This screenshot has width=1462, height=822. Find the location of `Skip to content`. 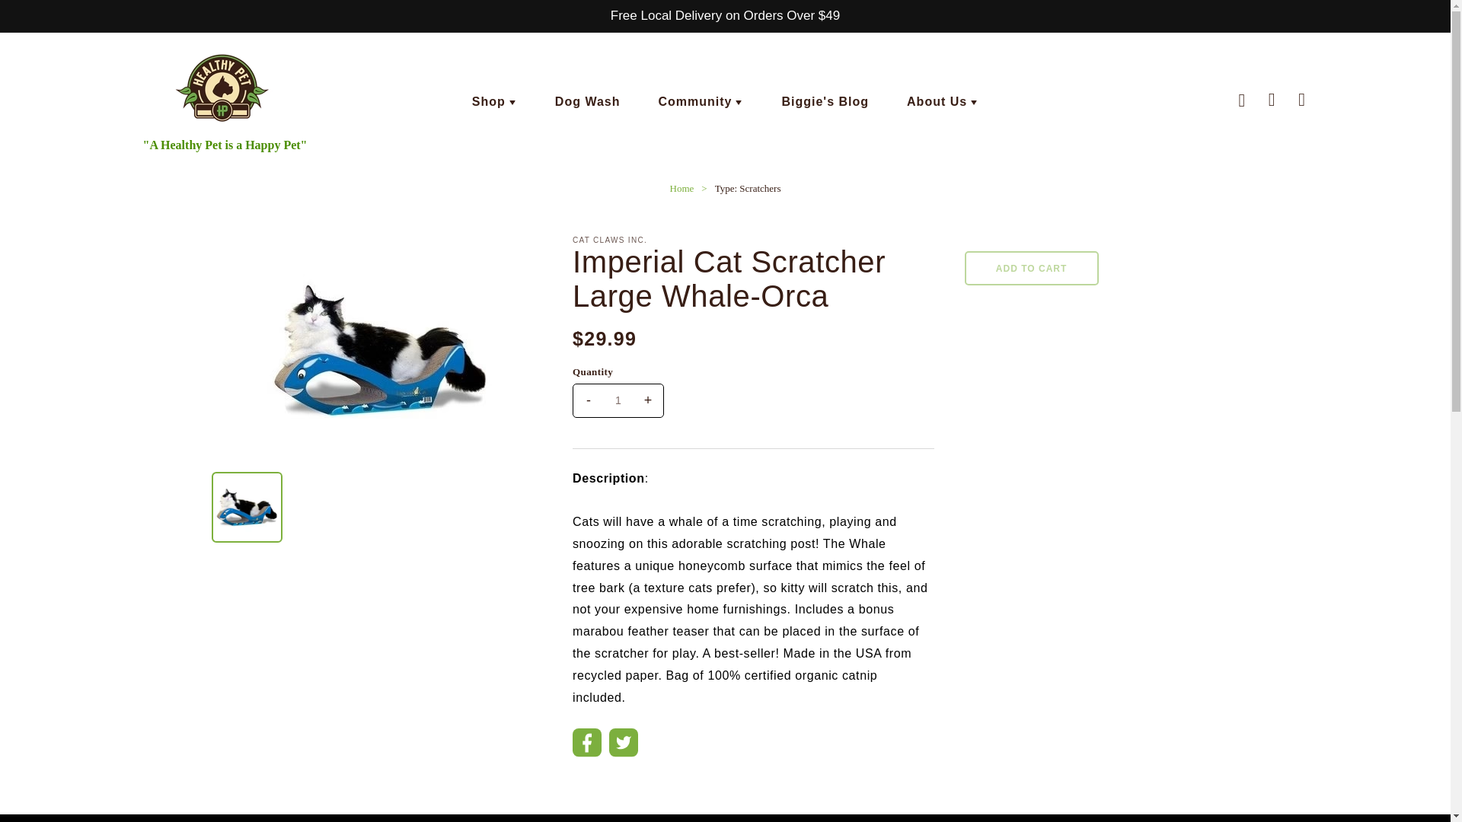

Skip to content is located at coordinates (46, 17).